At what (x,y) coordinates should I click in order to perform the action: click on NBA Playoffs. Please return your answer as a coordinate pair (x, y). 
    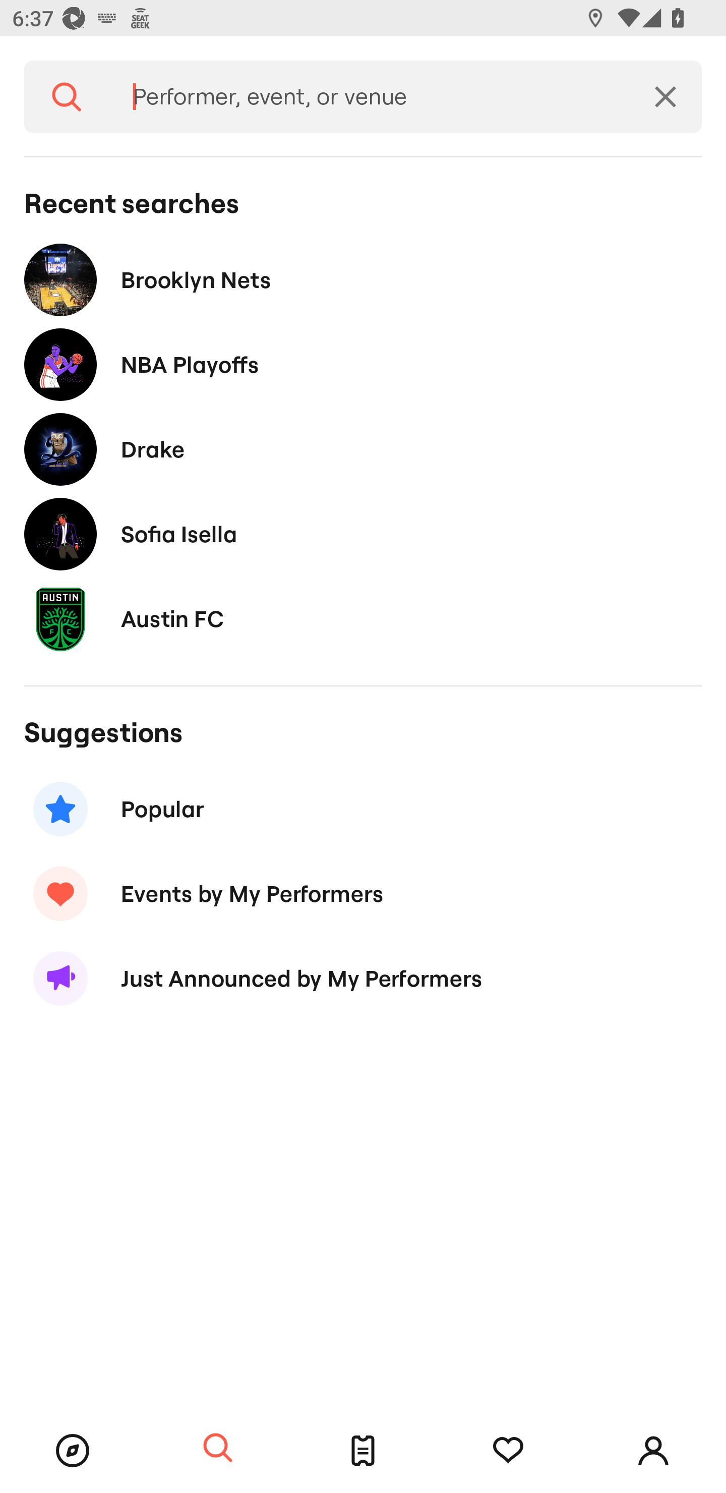
    Looking at the image, I should click on (363, 365).